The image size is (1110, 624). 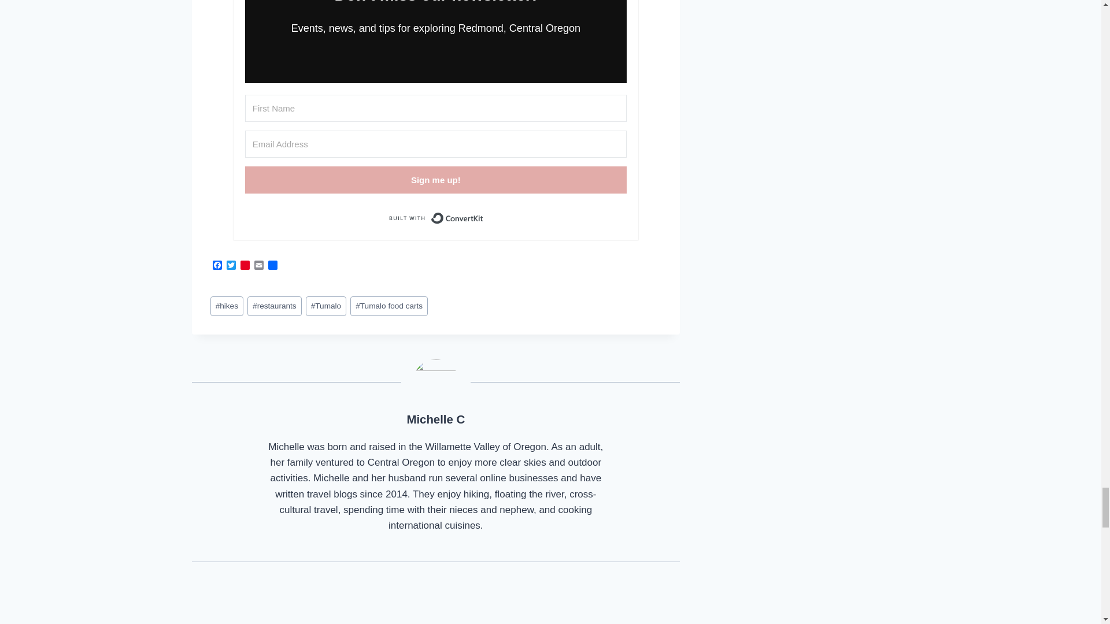 What do you see at coordinates (326, 306) in the screenshot?
I see `Tumalo` at bounding box center [326, 306].